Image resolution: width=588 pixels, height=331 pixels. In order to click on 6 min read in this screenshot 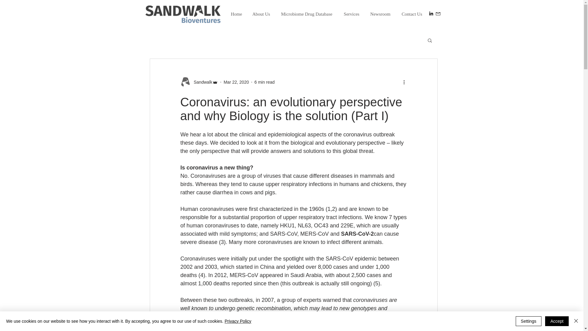, I will do `click(265, 82)`.